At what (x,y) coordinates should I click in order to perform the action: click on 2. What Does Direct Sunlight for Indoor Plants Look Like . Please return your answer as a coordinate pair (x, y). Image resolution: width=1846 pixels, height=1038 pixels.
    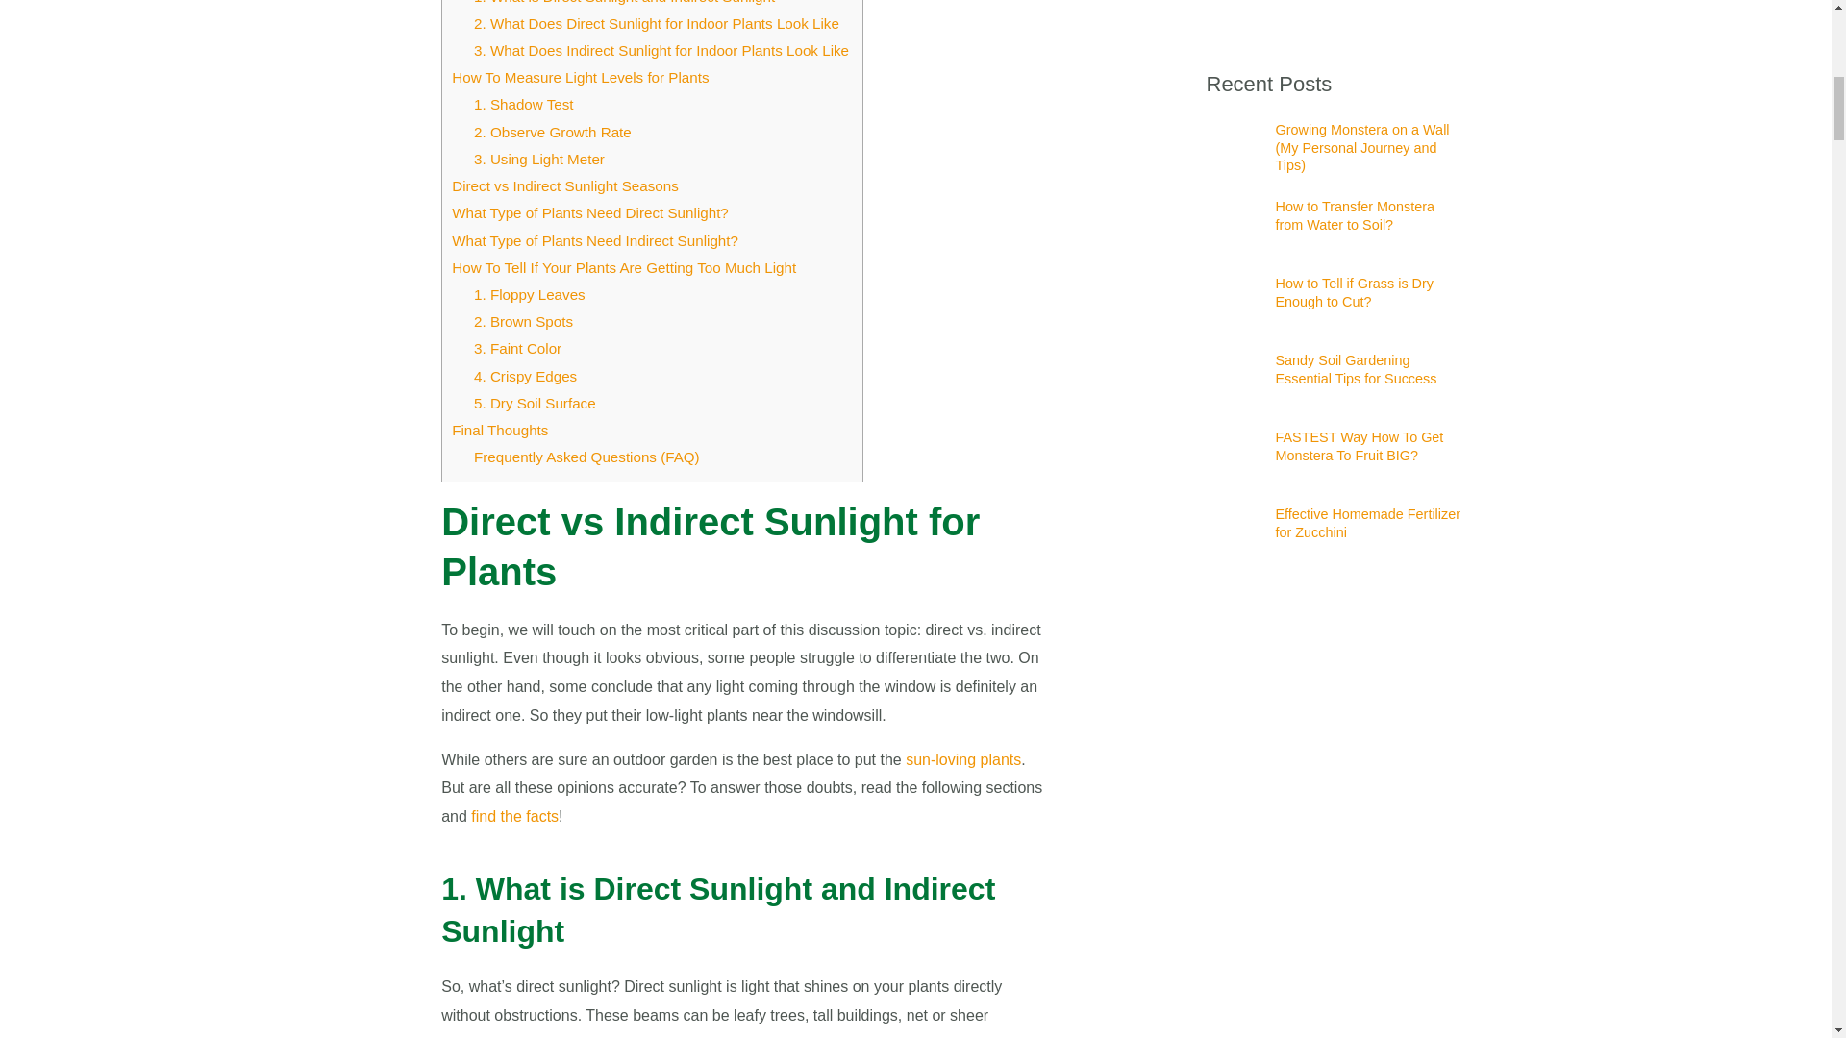
    Looking at the image, I should click on (659, 23).